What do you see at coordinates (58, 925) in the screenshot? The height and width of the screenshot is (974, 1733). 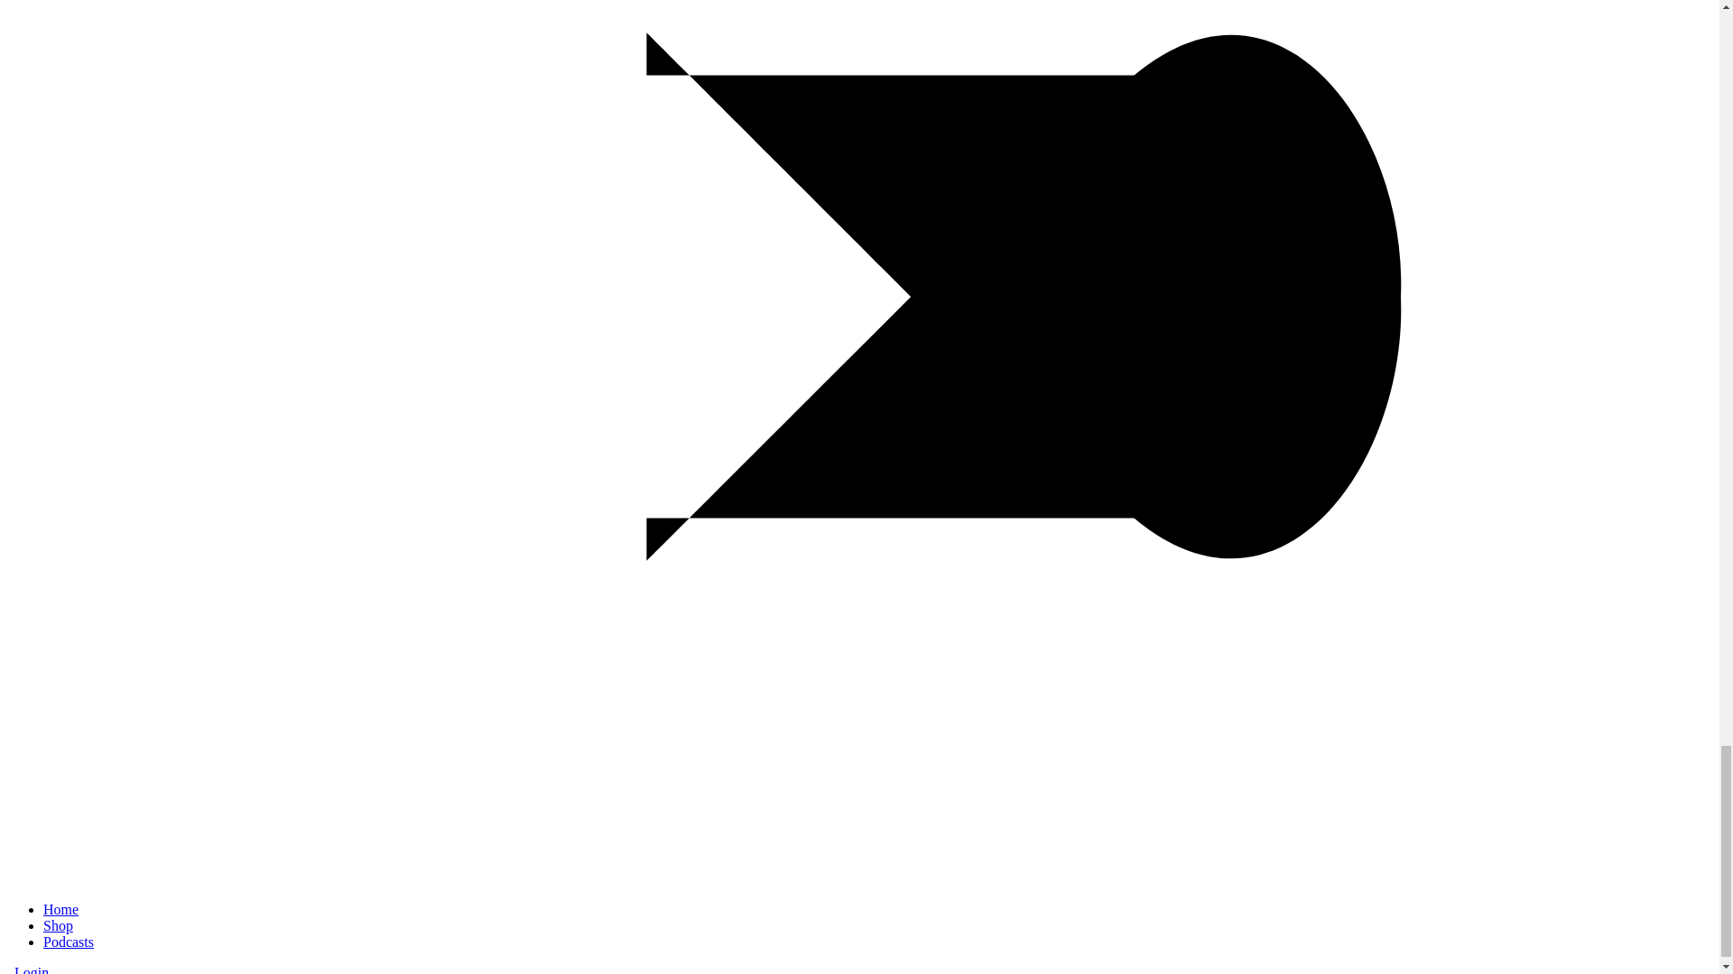 I see `Shop` at bounding box center [58, 925].